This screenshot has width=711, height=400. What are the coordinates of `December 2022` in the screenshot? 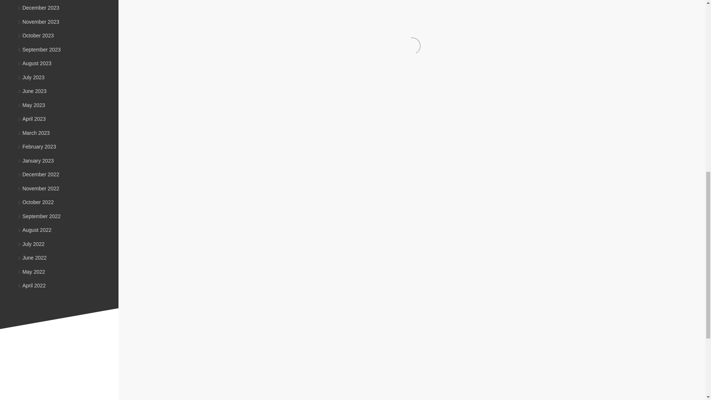 It's located at (39, 174).